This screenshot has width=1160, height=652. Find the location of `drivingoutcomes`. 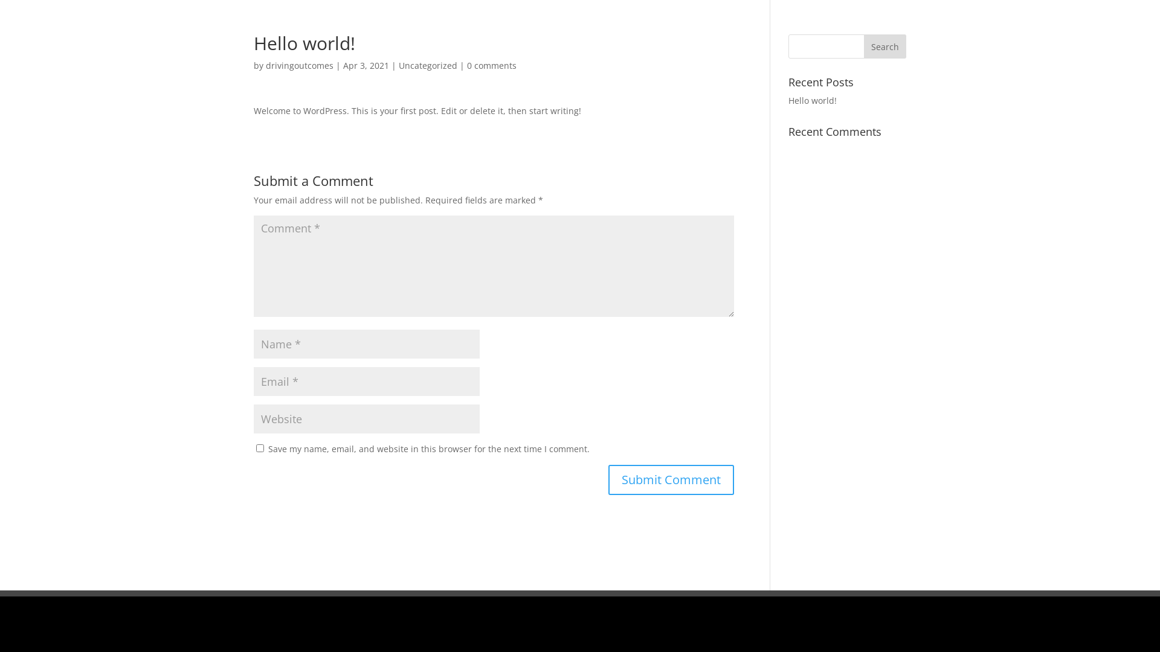

drivingoutcomes is located at coordinates (300, 65).